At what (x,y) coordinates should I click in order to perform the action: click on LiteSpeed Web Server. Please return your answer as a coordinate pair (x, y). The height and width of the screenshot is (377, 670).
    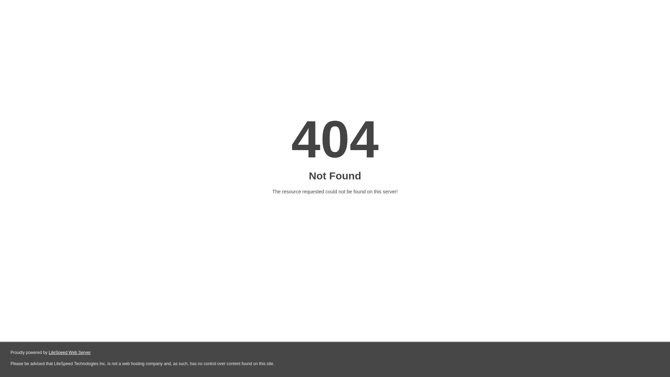
    Looking at the image, I should click on (70, 353).